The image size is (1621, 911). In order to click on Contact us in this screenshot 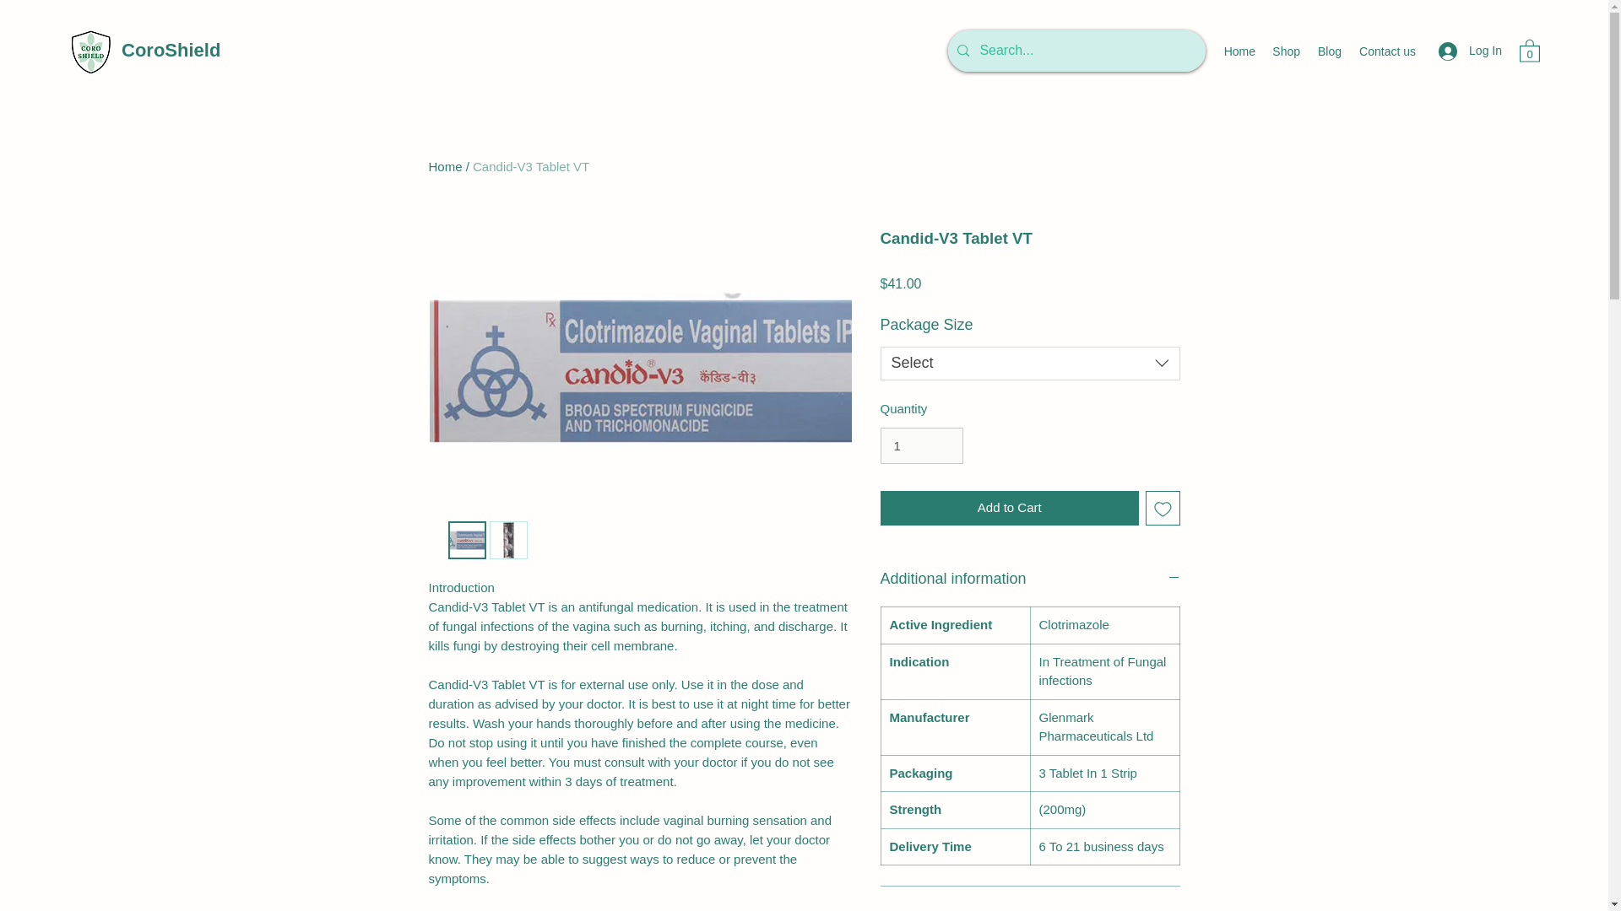, I will do `click(1387, 51)`.